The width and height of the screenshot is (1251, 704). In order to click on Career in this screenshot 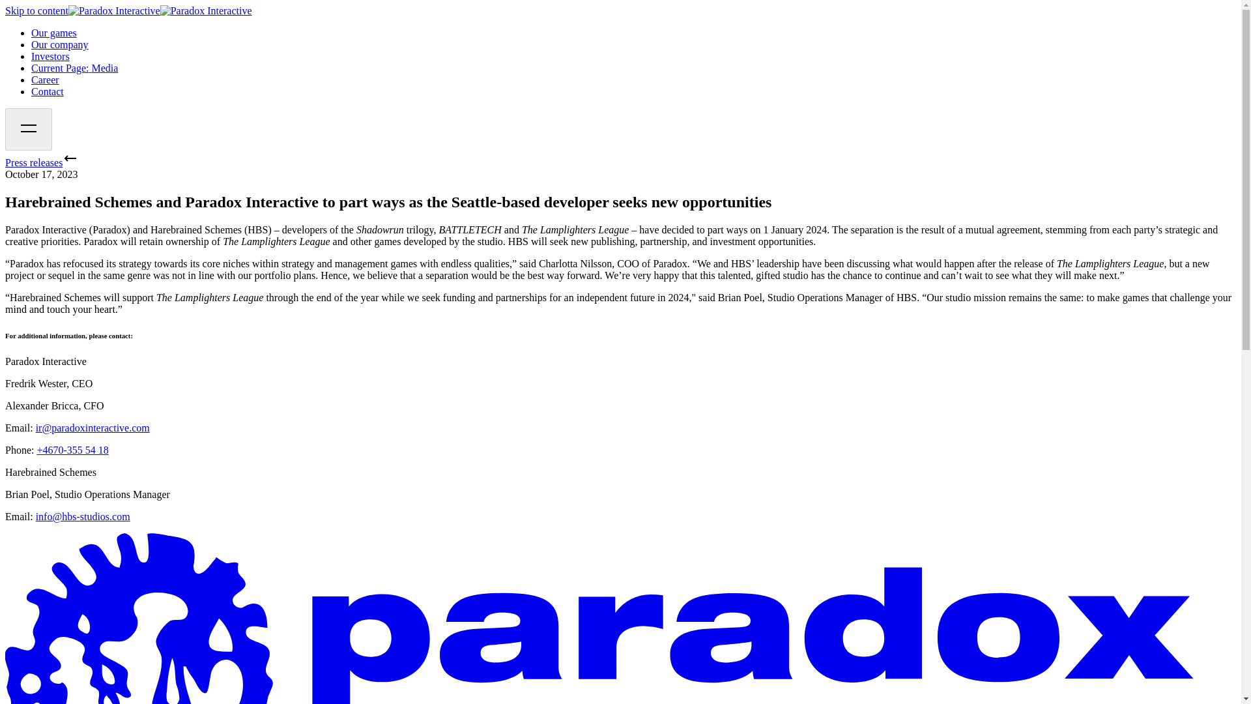, I will do `click(45, 80)`.